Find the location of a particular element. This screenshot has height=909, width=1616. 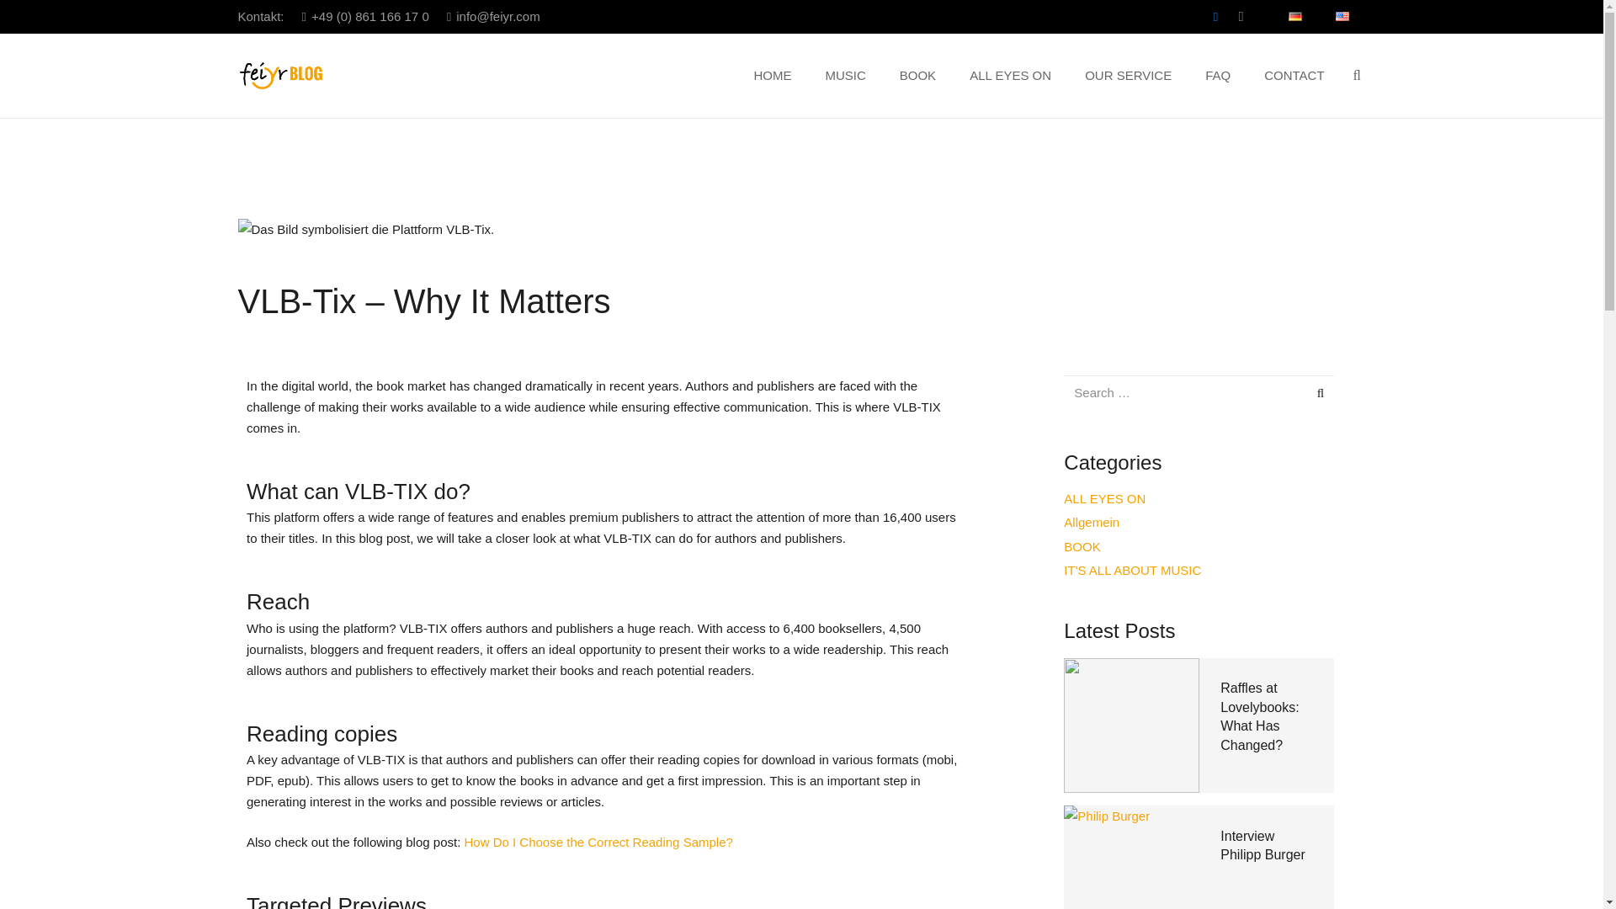

ALL EYES ON is located at coordinates (1010, 75).